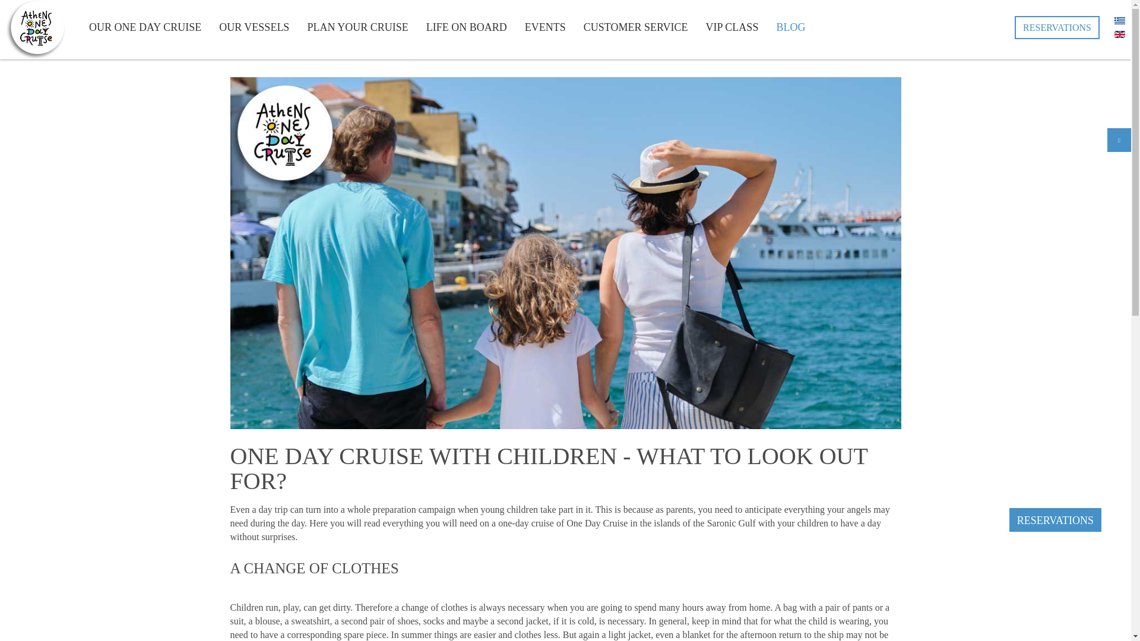  What do you see at coordinates (145, 27) in the screenshot?
I see `OUR ONE DAY CRUISE` at bounding box center [145, 27].